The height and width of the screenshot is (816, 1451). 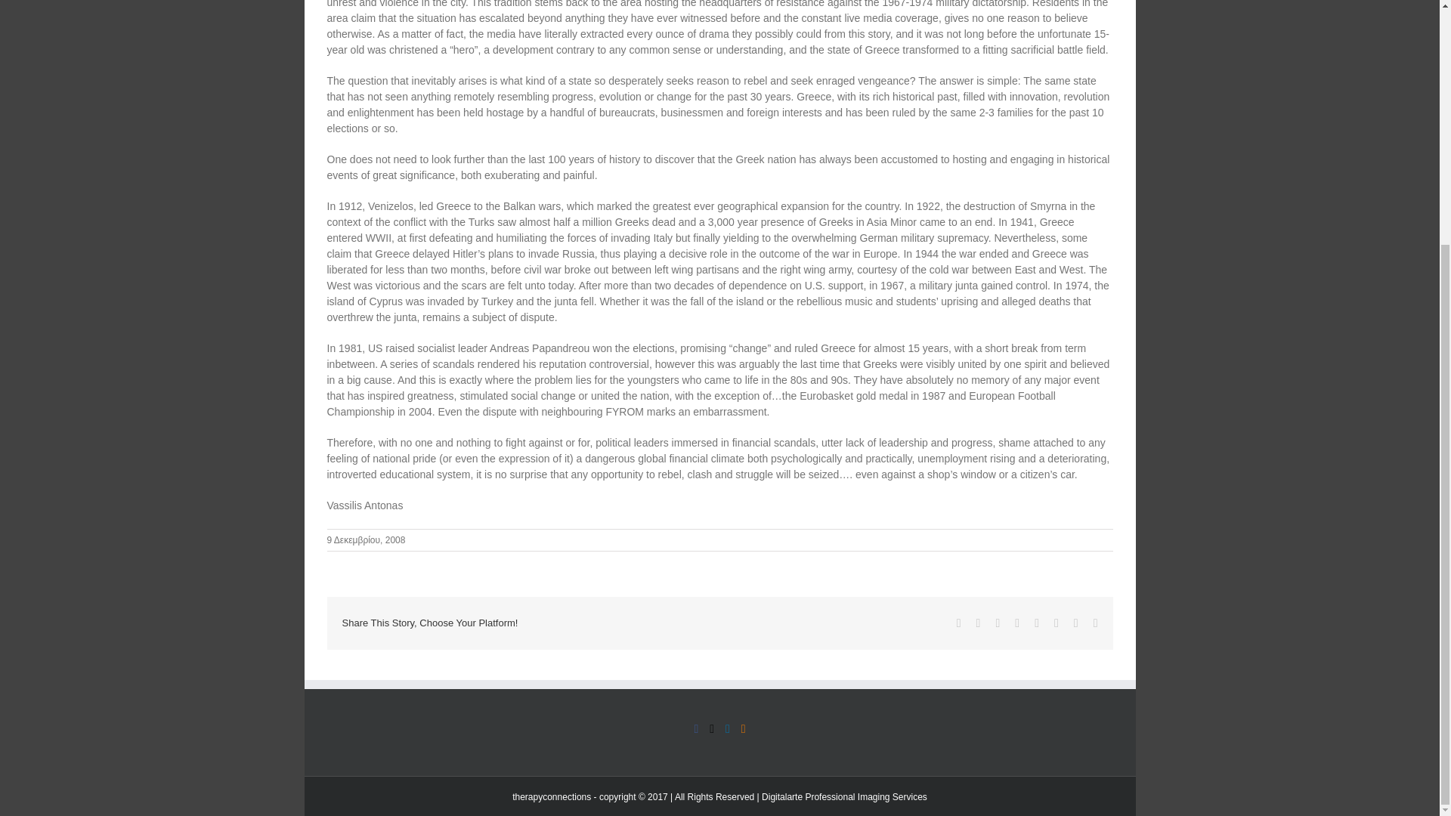 What do you see at coordinates (958, 623) in the screenshot?
I see `Facebook` at bounding box center [958, 623].